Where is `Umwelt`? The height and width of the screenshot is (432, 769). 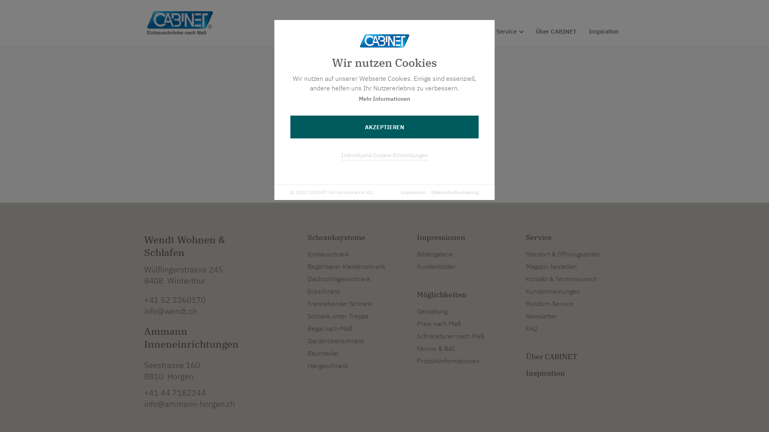
Umwelt is located at coordinates (610, 8).